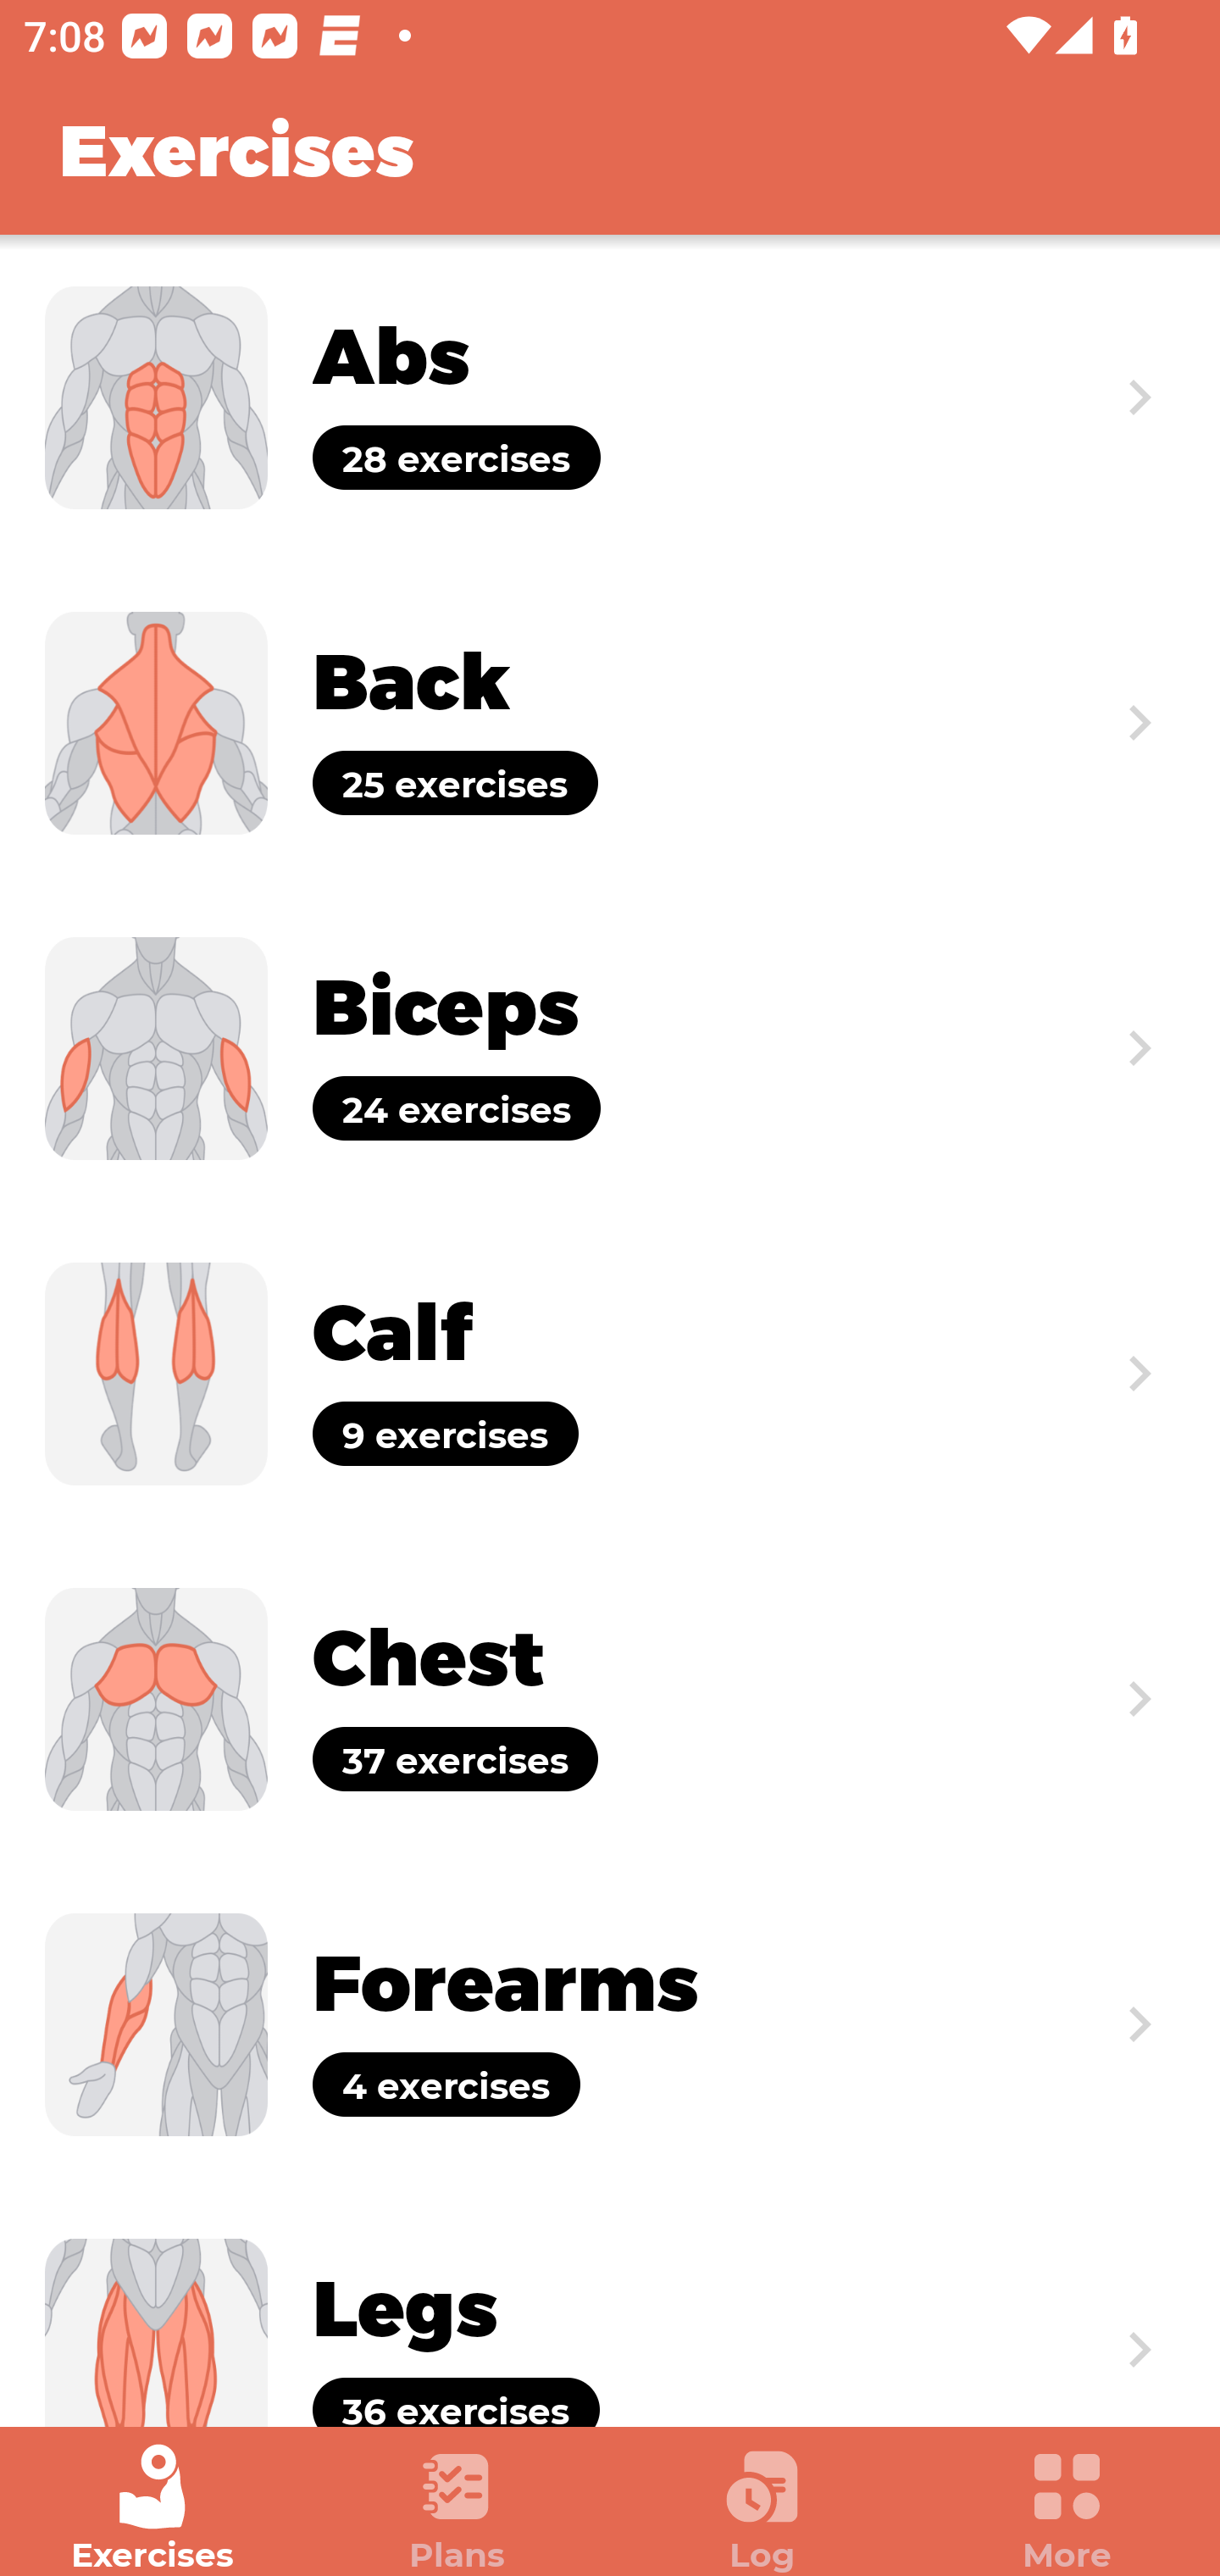  Describe the element at coordinates (610, 2024) in the screenshot. I see `Exercise Forearms 4 exercises` at that location.